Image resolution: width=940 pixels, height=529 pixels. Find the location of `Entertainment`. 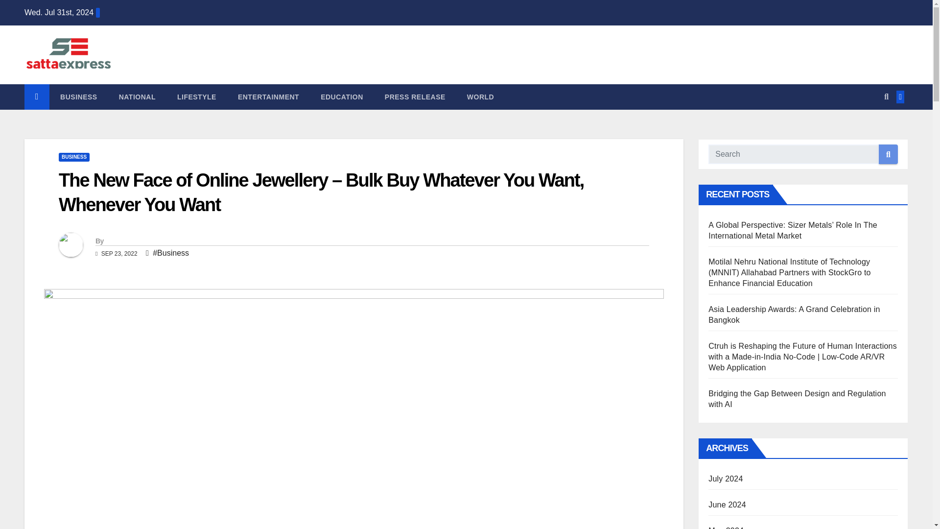

Entertainment is located at coordinates (268, 96).